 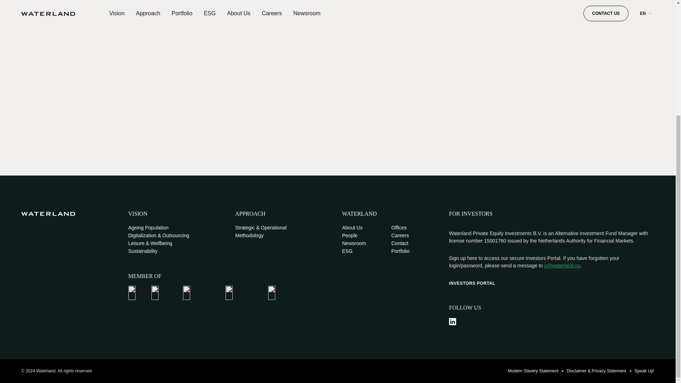 What do you see at coordinates (400, 251) in the screenshot?
I see `Portfolio` at bounding box center [400, 251].